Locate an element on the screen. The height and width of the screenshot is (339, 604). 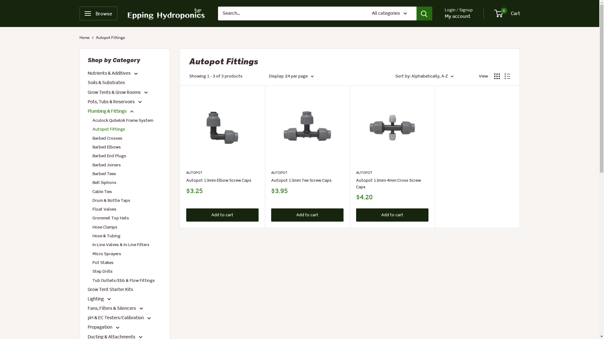
Step Drills is located at coordinates (127, 272).